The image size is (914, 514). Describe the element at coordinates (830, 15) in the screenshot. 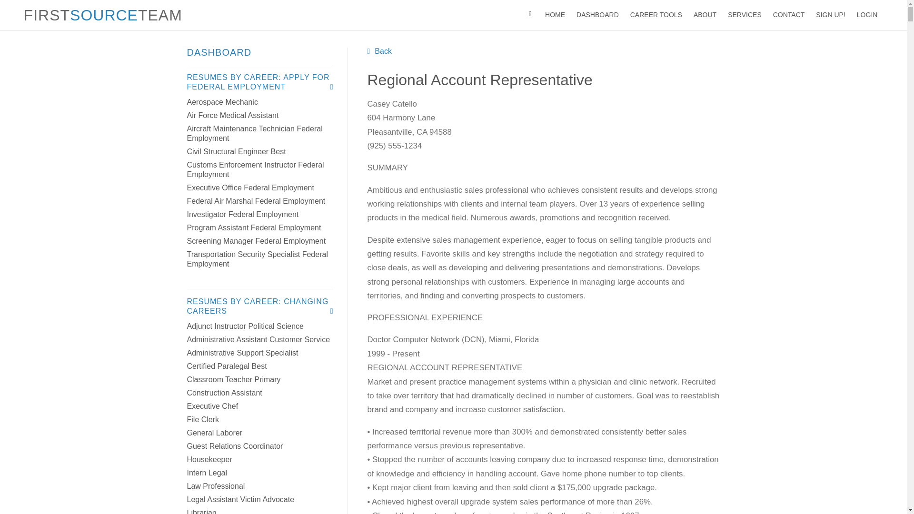

I see `SIGN UP!` at that location.